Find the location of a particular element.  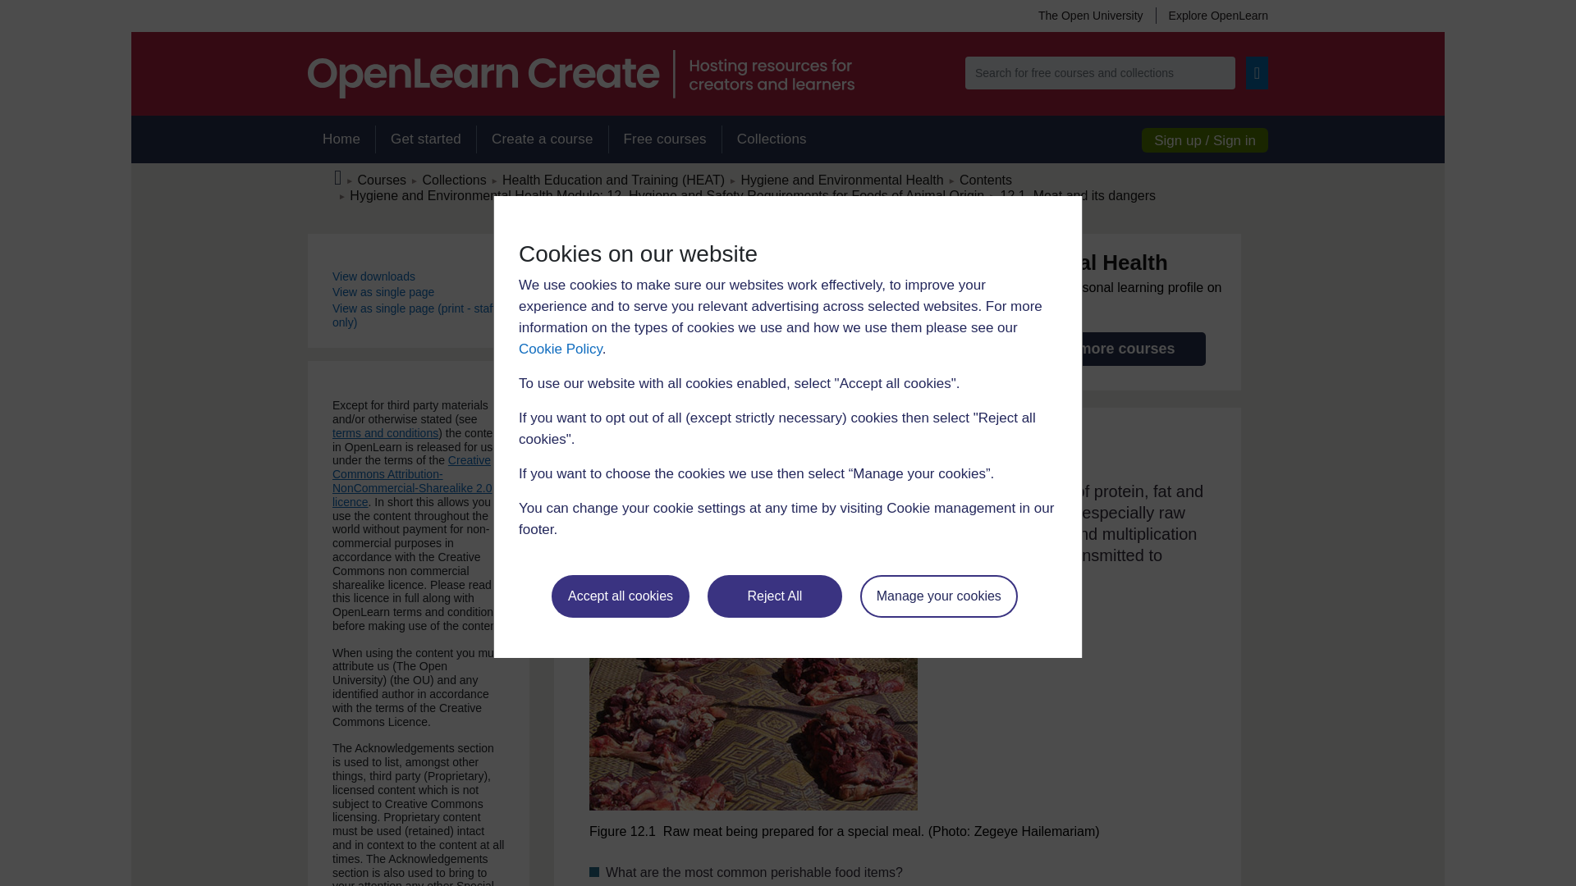

SC Web Editor is located at coordinates (667, 195).